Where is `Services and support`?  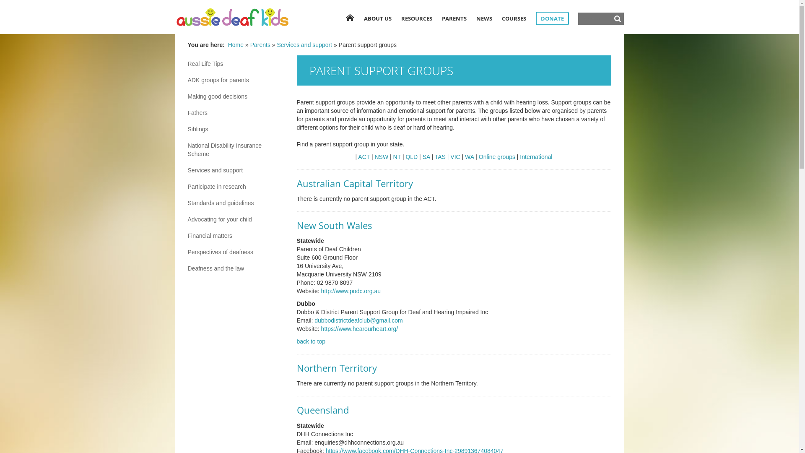
Services and support is located at coordinates (304, 45).